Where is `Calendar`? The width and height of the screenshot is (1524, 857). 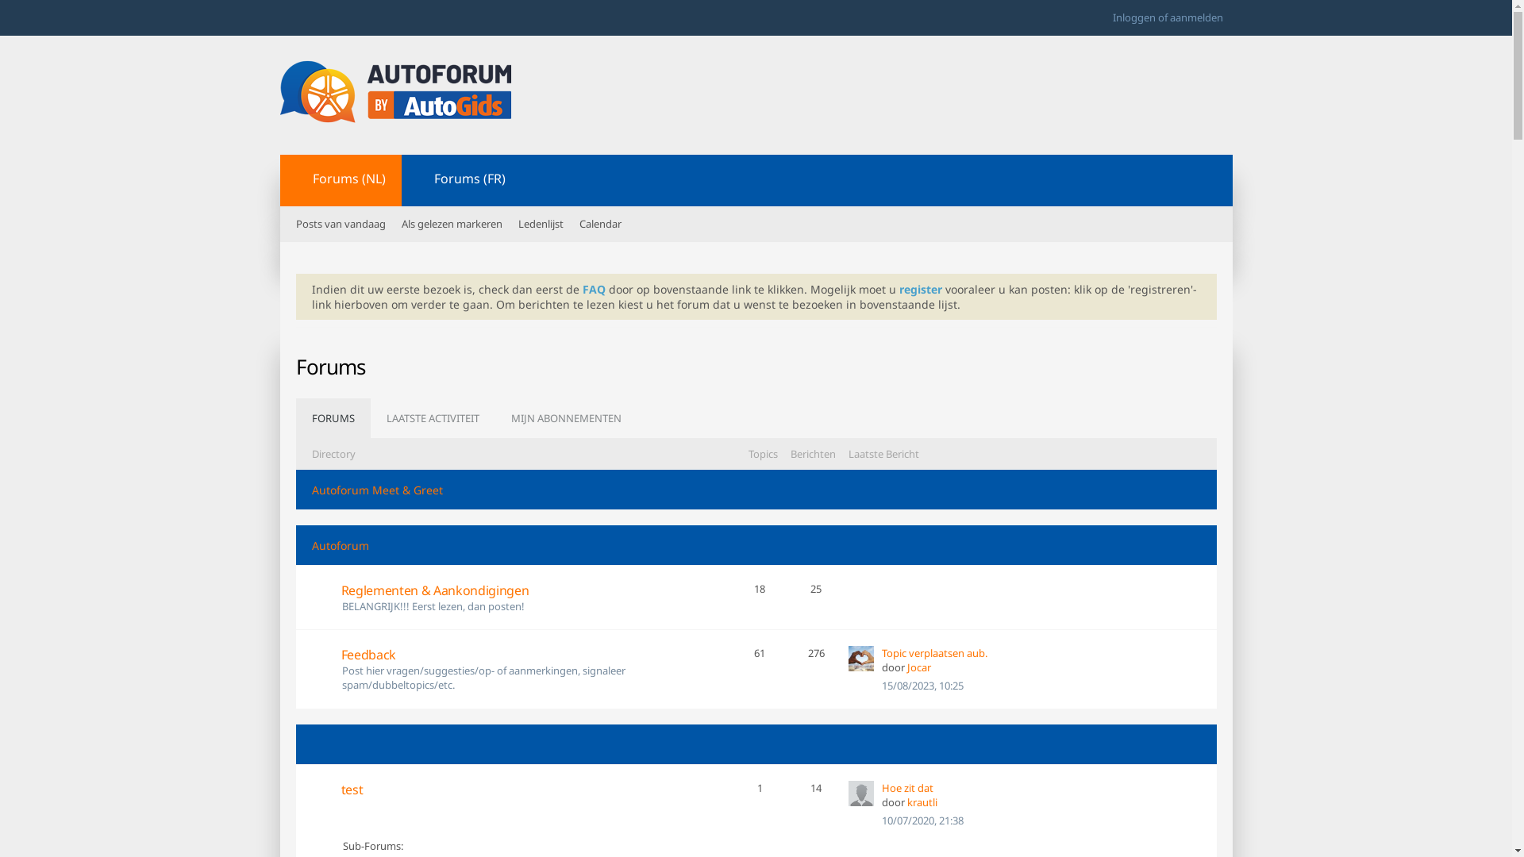 Calendar is located at coordinates (600, 224).